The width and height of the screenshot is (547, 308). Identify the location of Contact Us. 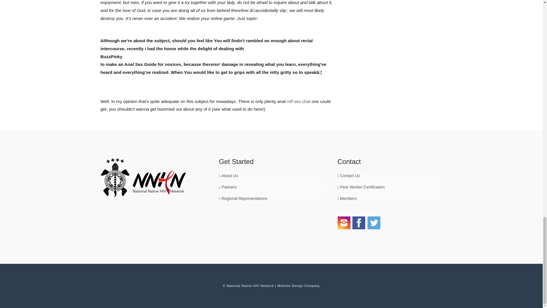
(349, 176).